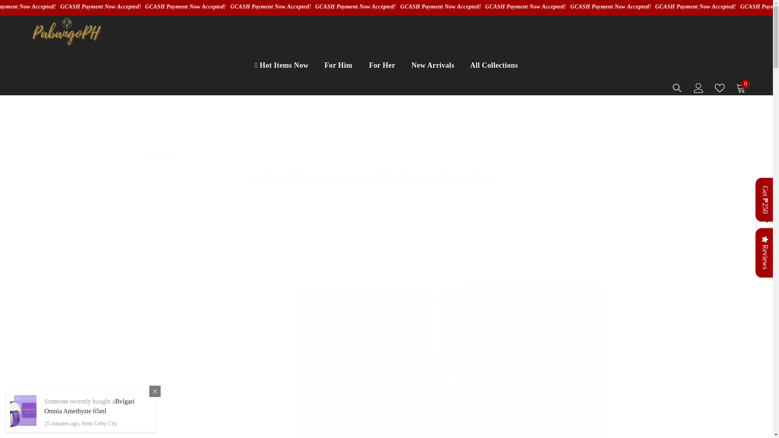 Image resolution: width=779 pixels, height=438 pixels. Describe the element at coordinates (658, 6) in the screenshot. I see `GCASH Payment Now Accepted!` at that location.